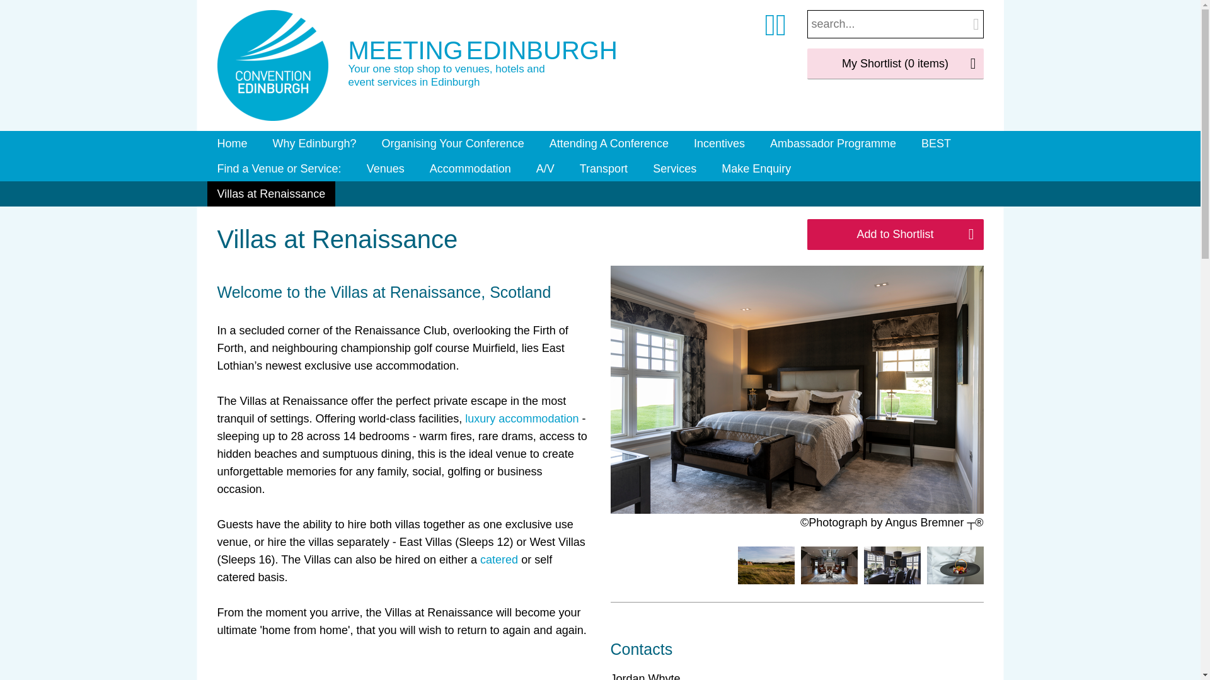 The width and height of the screenshot is (1210, 680). Describe the element at coordinates (470, 169) in the screenshot. I see `Accommodation` at that location.